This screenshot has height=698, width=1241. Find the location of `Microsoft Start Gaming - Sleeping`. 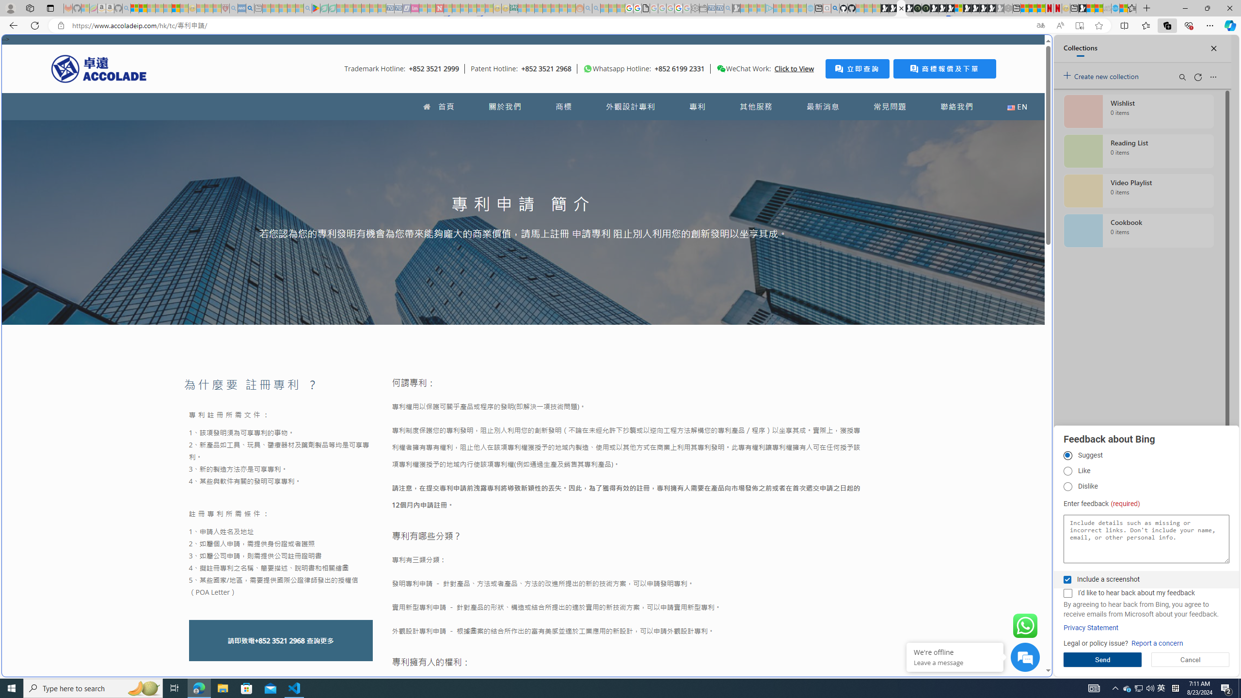

Microsoft Start Gaming - Sleeping is located at coordinates (736, 8).